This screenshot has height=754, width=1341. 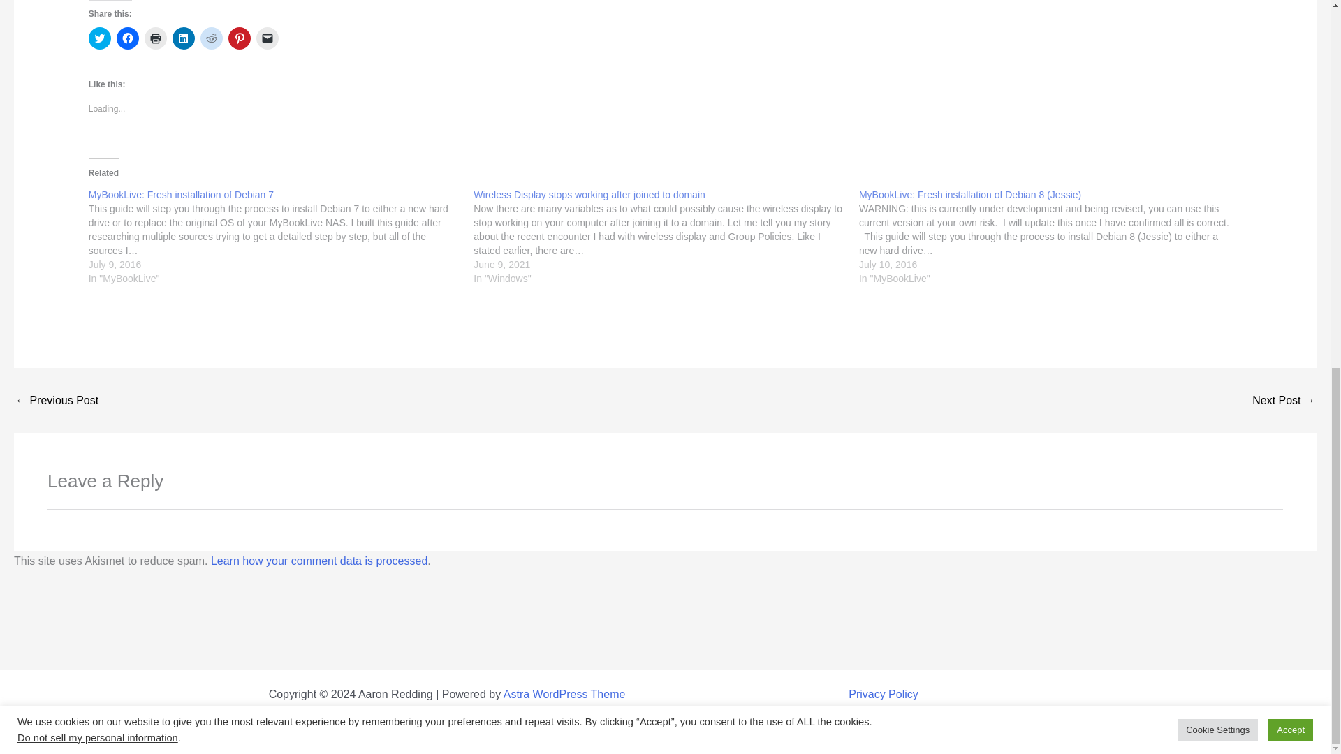 What do you see at coordinates (99, 38) in the screenshot?
I see `Click to share on Twitter` at bounding box center [99, 38].